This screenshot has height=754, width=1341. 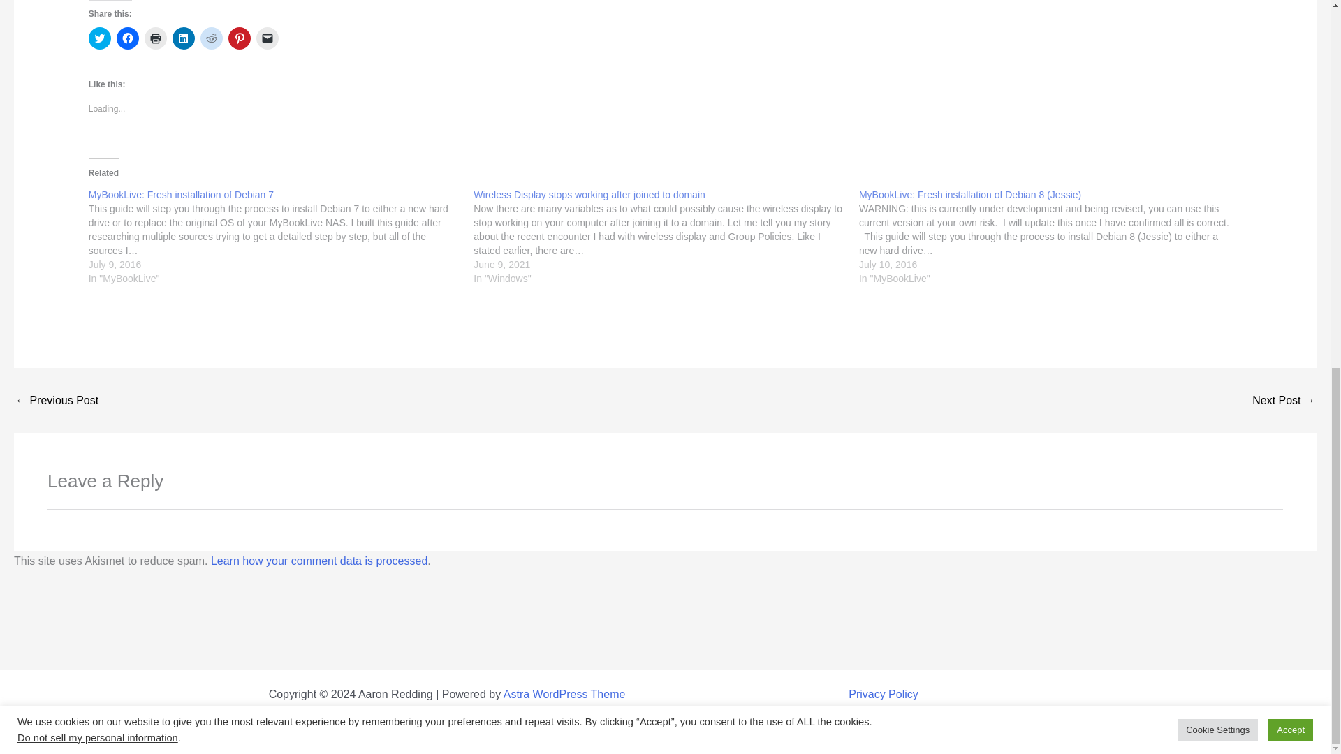 What do you see at coordinates (99, 38) in the screenshot?
I see `Click to share on Twitter` at bounding box center [99, 38].